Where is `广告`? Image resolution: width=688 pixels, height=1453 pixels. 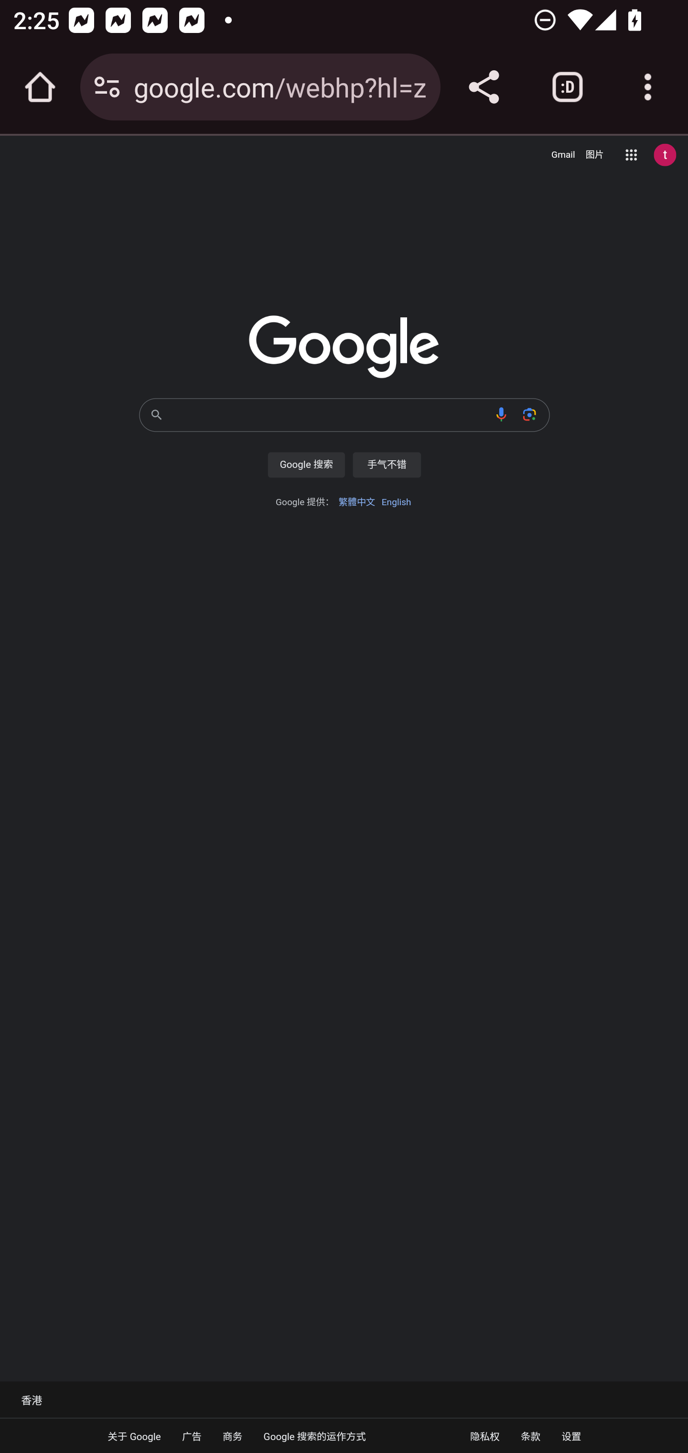
广告 is located at coordinates (191, 1436).